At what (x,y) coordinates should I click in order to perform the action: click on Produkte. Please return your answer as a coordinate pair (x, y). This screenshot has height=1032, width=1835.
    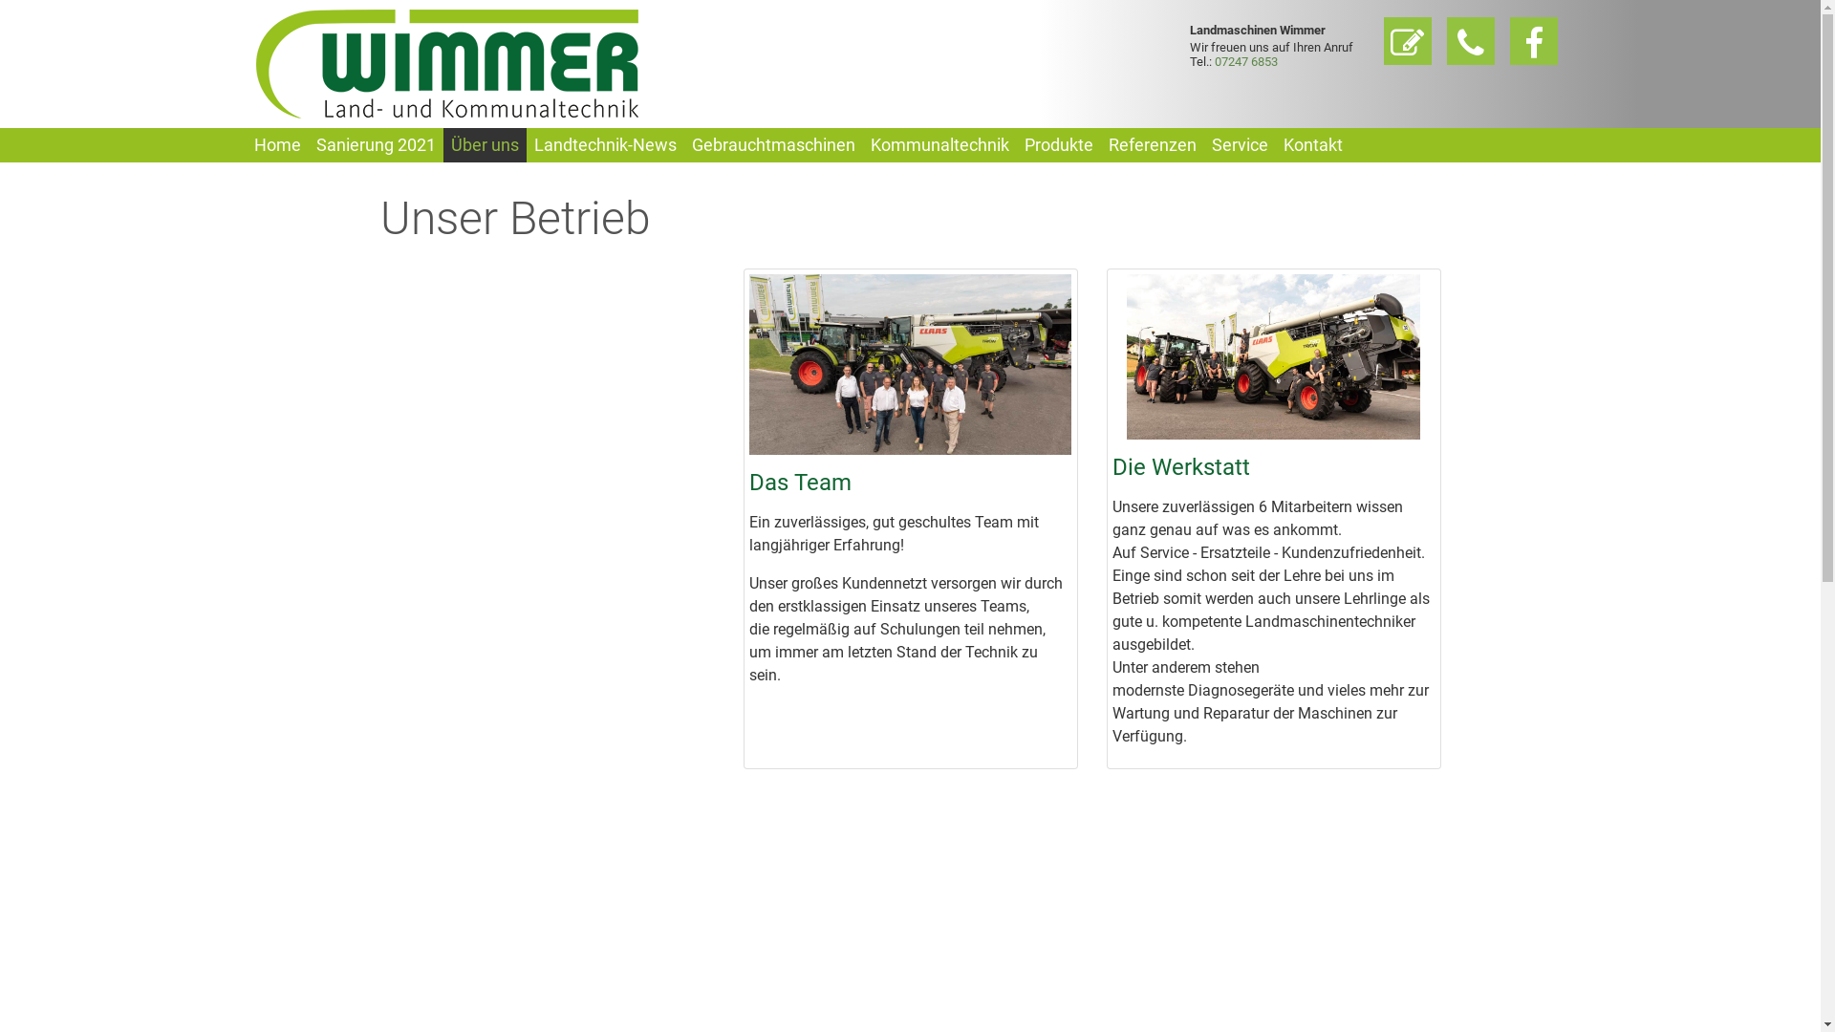
    Looking at the image, I should click on (1059, 145).